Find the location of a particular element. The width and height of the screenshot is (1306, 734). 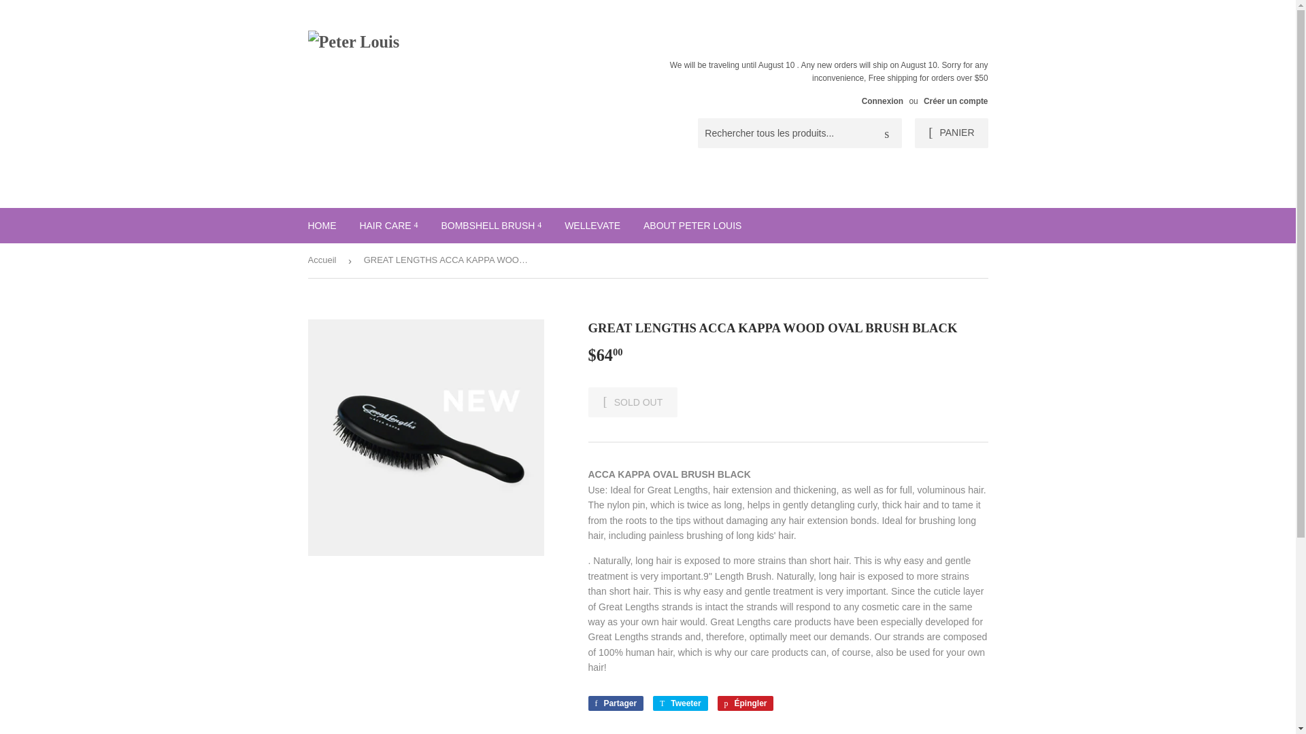

Partager sur Facebook is located at coordinates (616, 703).